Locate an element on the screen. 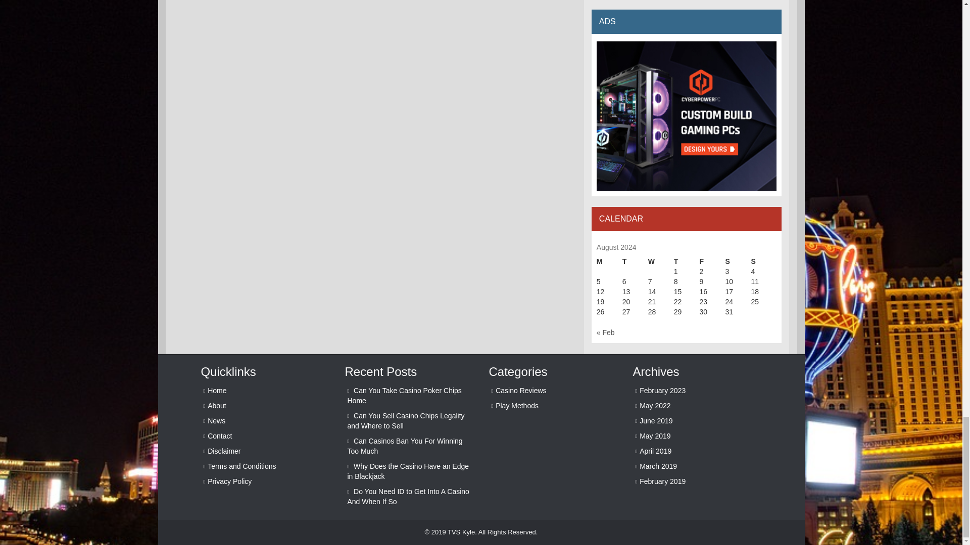  Thursday is located at coordinates (687, 261).